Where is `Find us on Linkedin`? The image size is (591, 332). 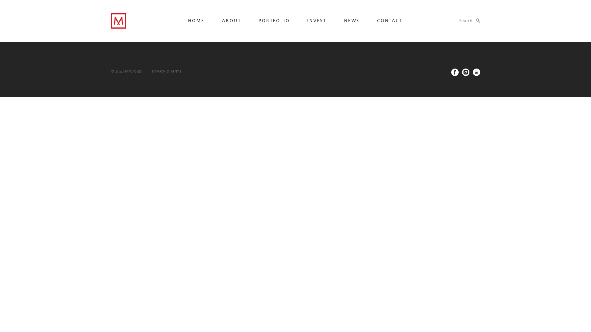 Find us on Linkedin is located at coordinates (476, 72).